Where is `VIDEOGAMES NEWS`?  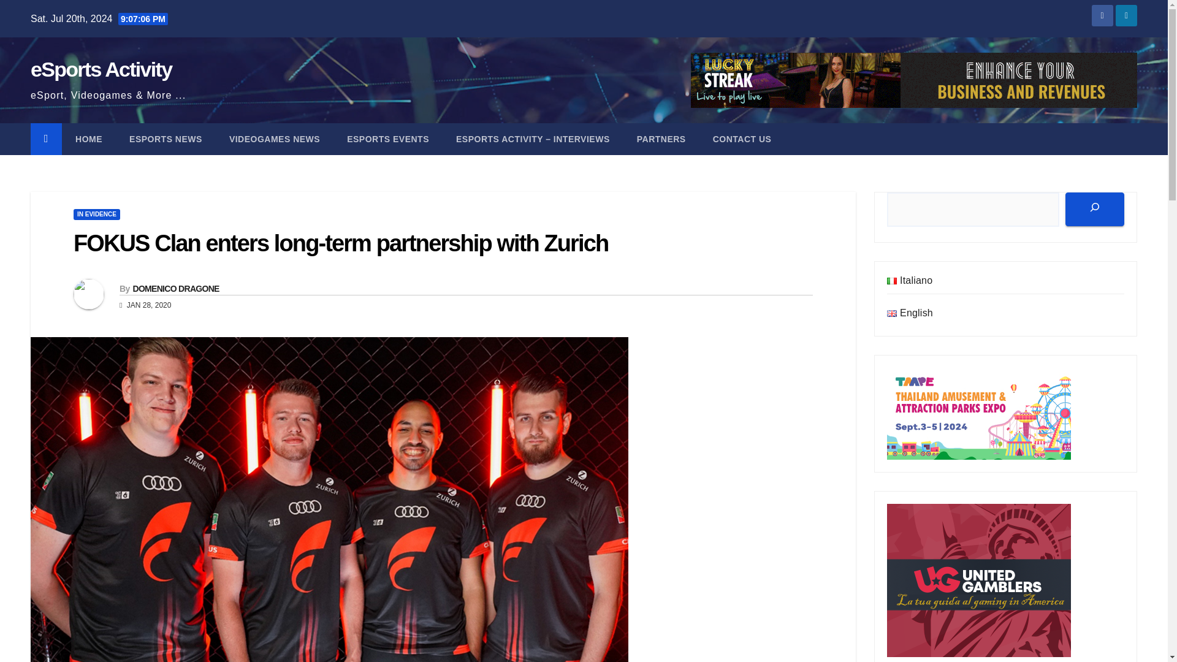
VIDEOGAMES NEWS is located at coordinates (274, 139).